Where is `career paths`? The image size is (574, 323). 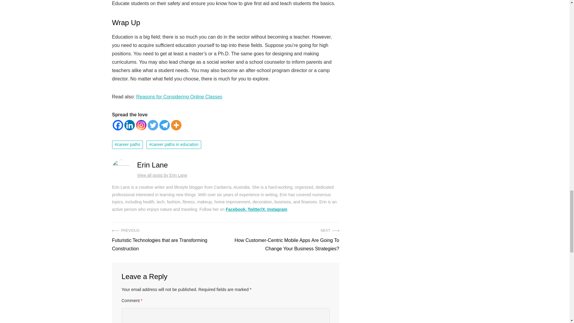
career paths is located at coordinates (127, 144).